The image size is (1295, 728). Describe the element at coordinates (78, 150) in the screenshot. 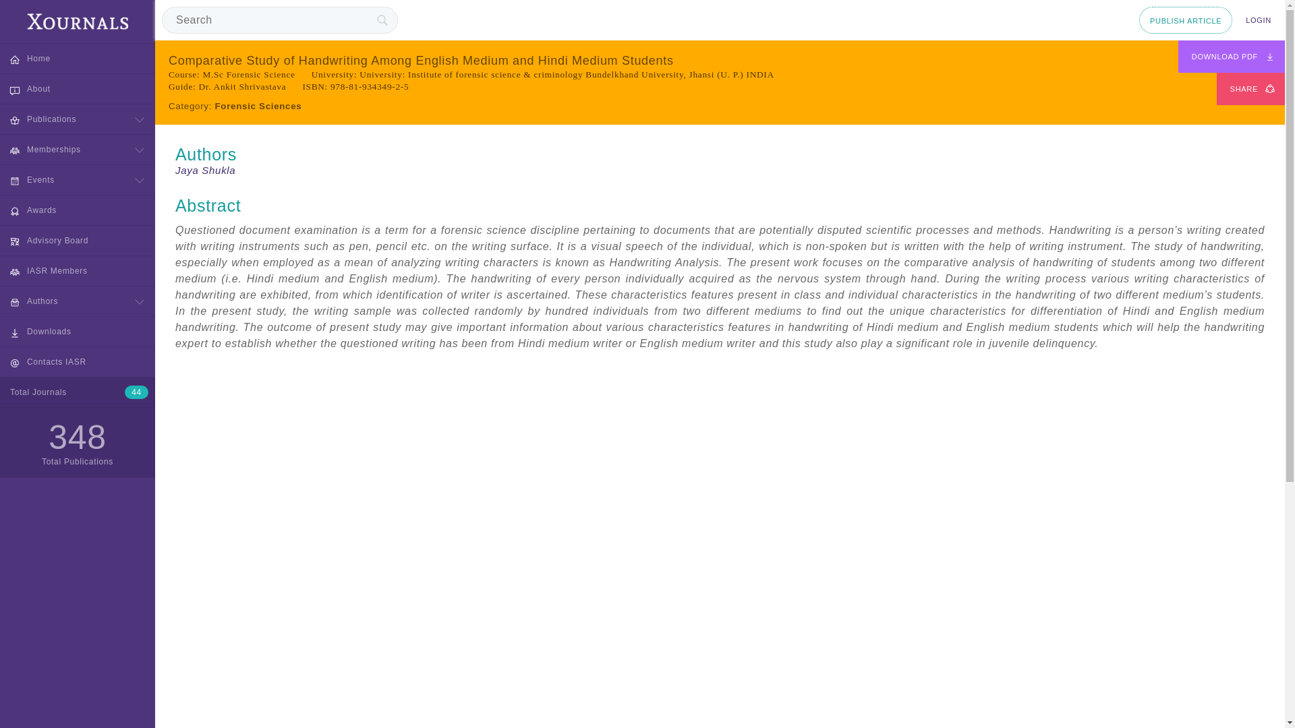

I see `Memberships` at that location.